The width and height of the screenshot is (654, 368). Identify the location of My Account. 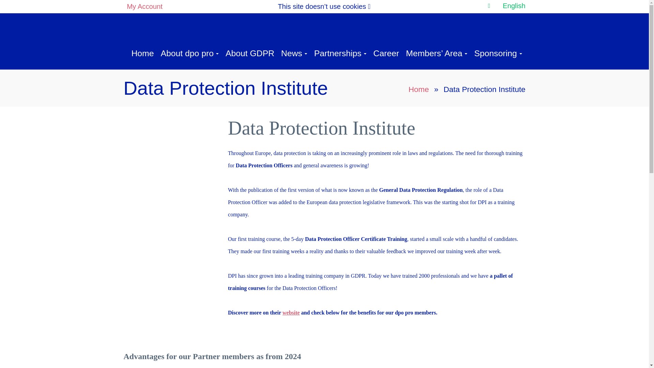
(144, 6).